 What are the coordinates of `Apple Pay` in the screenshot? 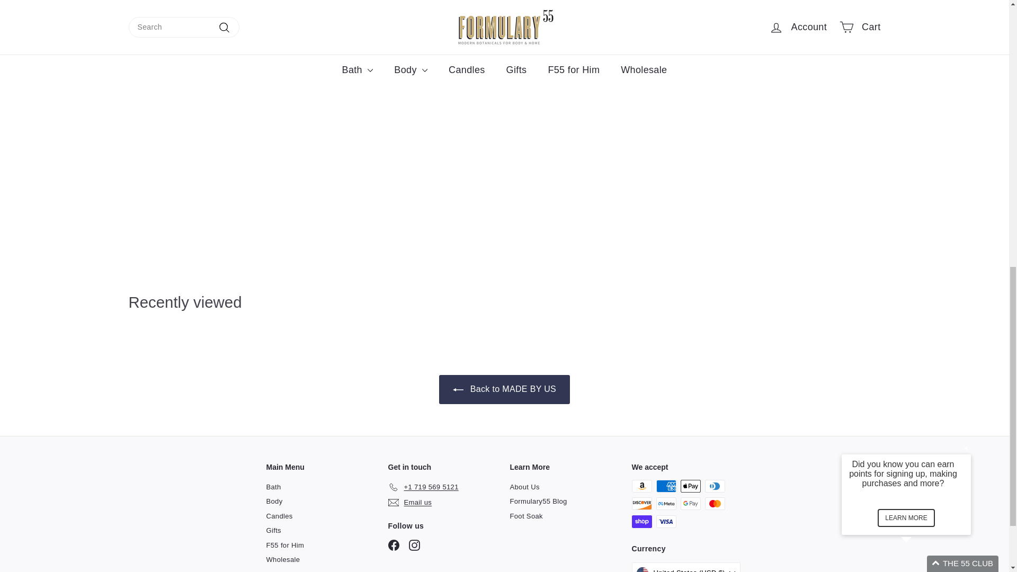 It's located at (690, 486).